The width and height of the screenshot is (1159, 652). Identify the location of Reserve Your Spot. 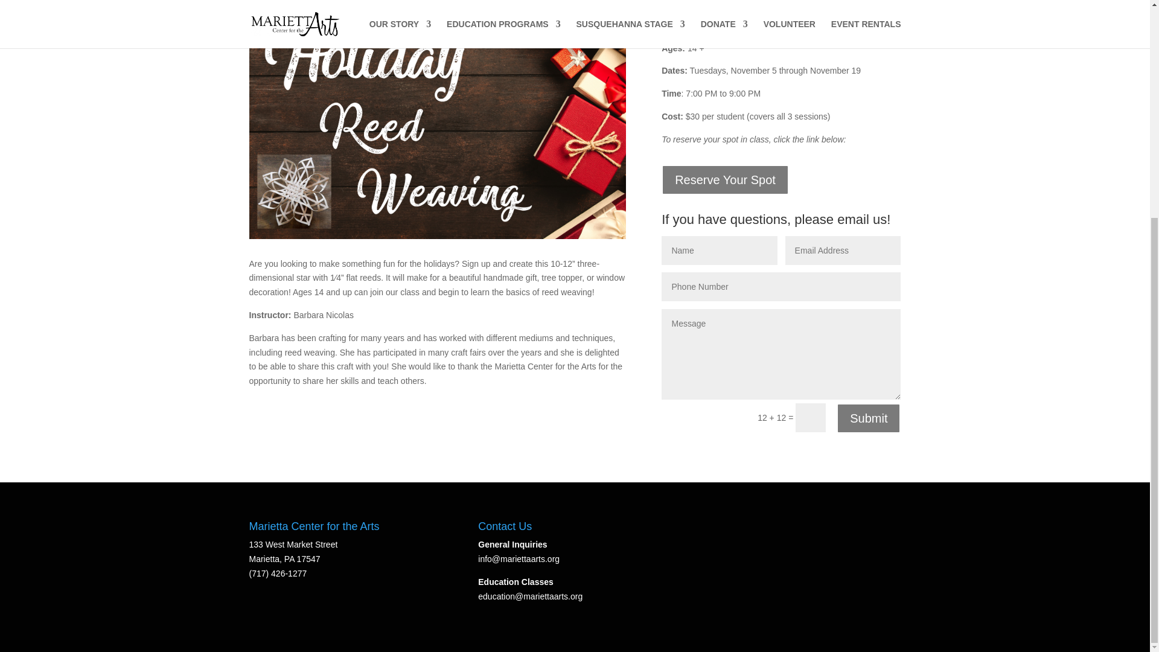
(726, 180).